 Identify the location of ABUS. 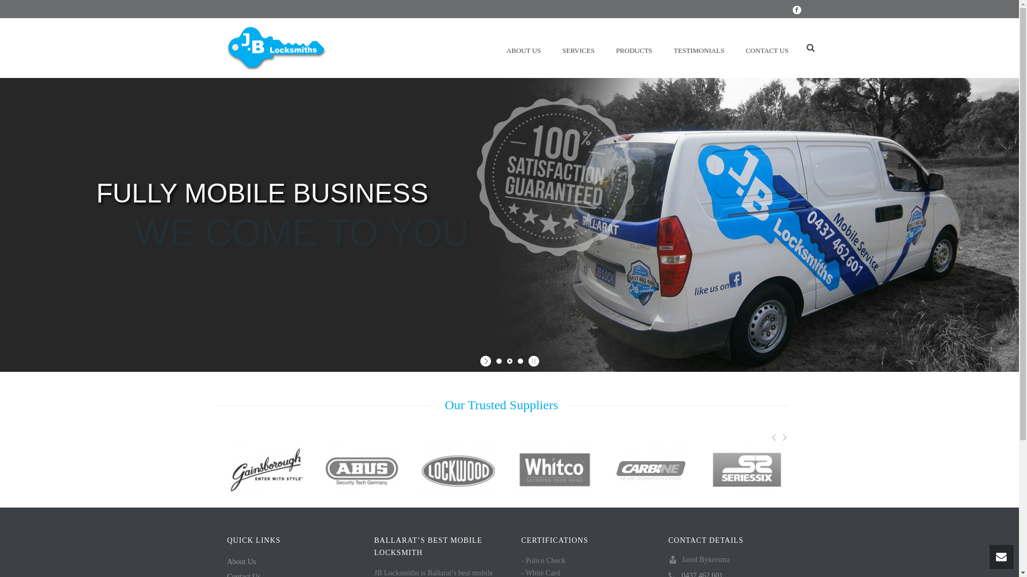
(362, 470).